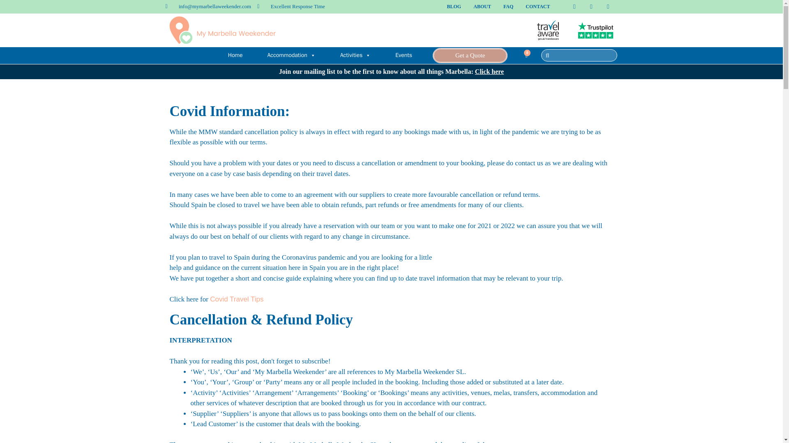 The image size is (789, 443). Describe the element at coordinates (454, 7) in the screenshot. I see `BLOG` at that location.